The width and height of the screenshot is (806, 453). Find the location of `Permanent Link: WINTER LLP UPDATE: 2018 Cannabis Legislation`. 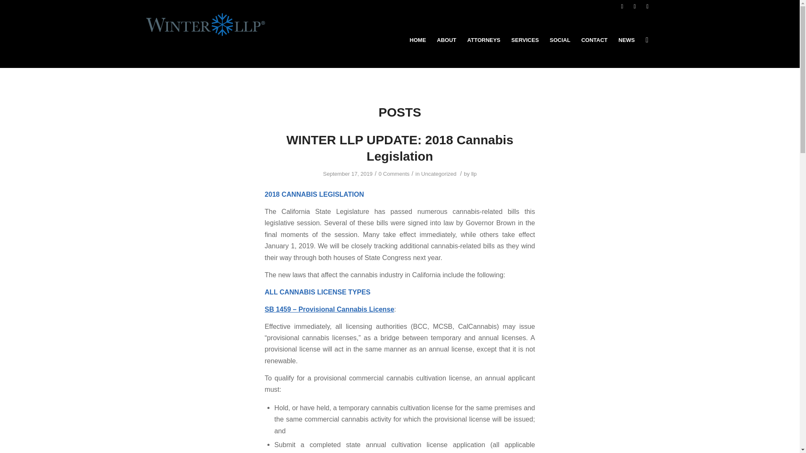

Permanent Link: WINTER LLP UPDATE: 2018 Cannabis Legislation is located at coordinates (400, 148).